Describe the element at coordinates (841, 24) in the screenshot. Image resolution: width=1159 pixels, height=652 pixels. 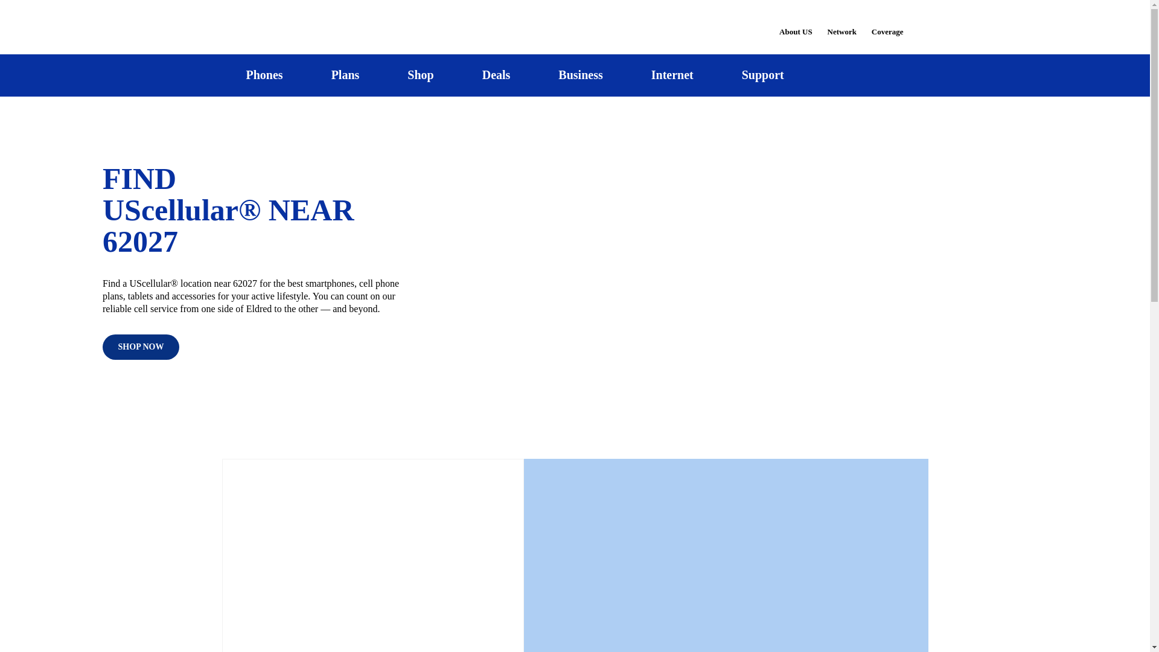
I see `Network` at that location.